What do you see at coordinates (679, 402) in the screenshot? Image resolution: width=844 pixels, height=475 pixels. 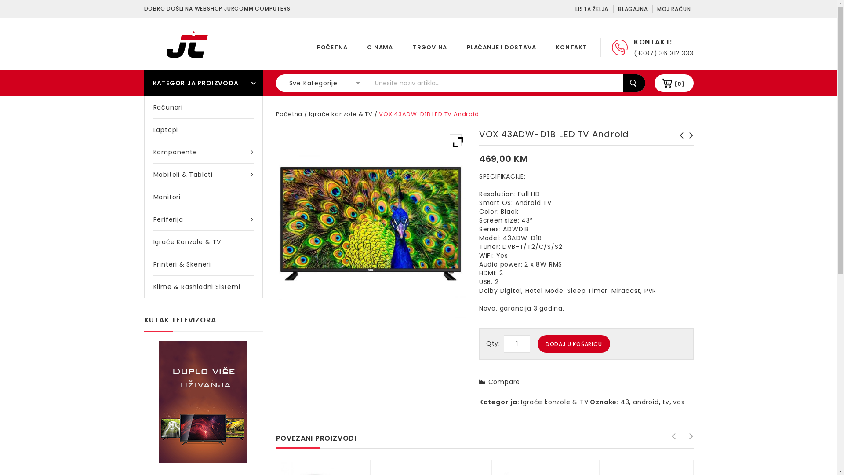 I see `vox` at bounding box center [679, 402].